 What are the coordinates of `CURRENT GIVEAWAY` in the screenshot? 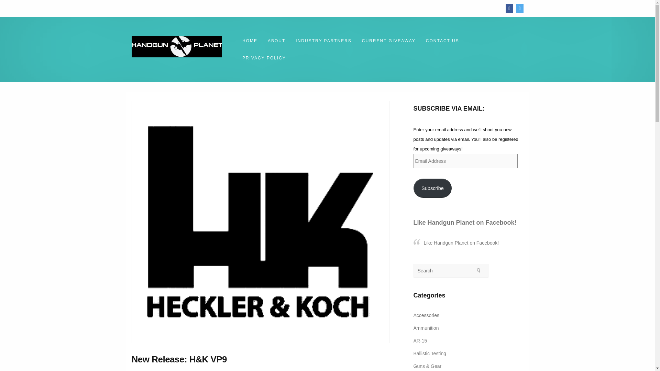 It's located at (389, 41).